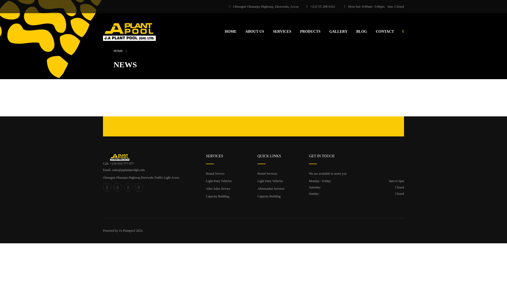 Image resolution: width=507 pixels, height=285 pixels. I want to click on GALLERY, so click(338, 32).